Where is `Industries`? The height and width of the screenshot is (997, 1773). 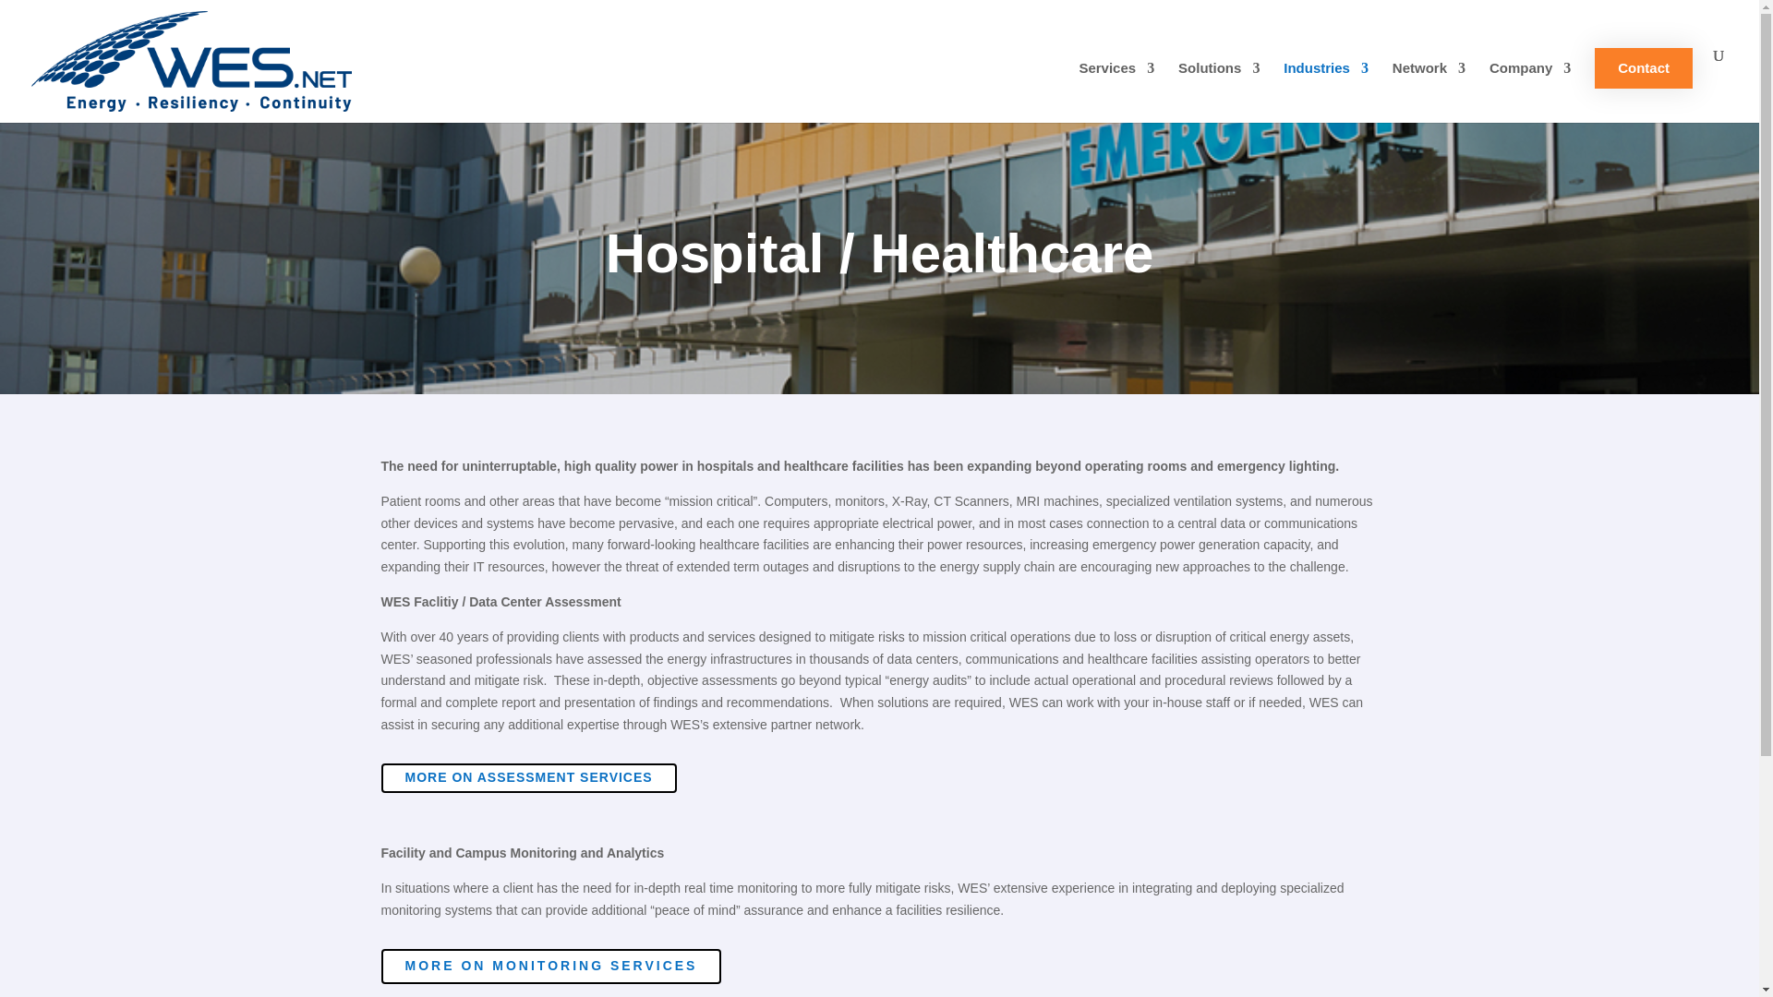
Industries is located at coordinates (1326, 91).